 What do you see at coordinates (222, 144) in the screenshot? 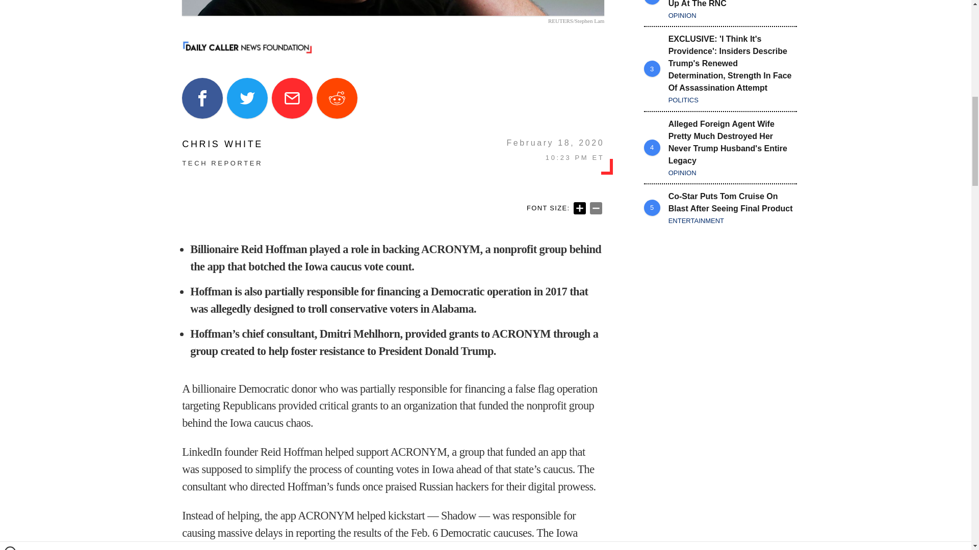
I see `CHRIS WHITE` at bounding box center [222, 144].